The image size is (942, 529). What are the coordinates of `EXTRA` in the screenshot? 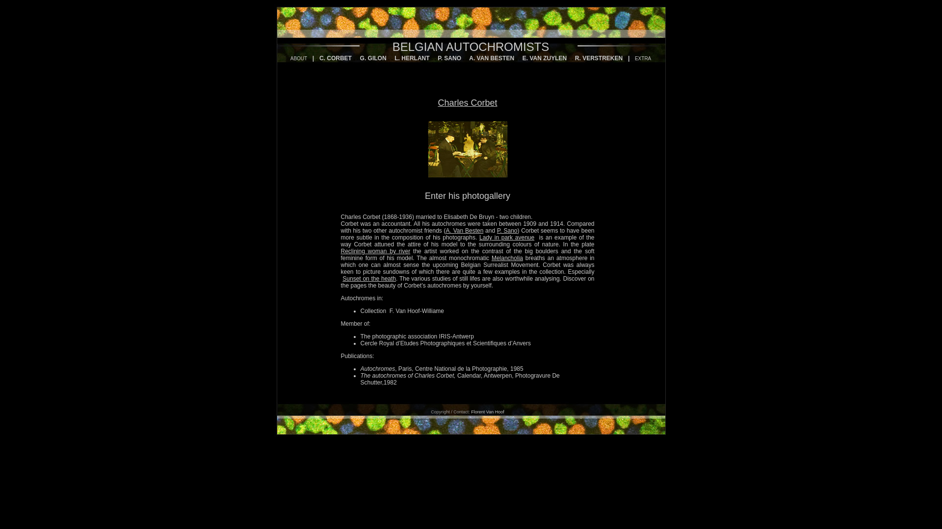 It's located at (643, 59).